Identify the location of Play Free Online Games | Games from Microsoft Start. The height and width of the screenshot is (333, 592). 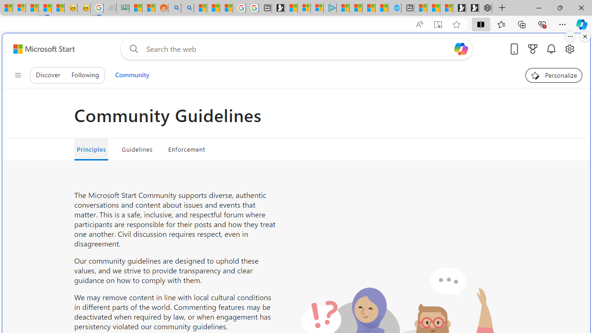
(472, 8).